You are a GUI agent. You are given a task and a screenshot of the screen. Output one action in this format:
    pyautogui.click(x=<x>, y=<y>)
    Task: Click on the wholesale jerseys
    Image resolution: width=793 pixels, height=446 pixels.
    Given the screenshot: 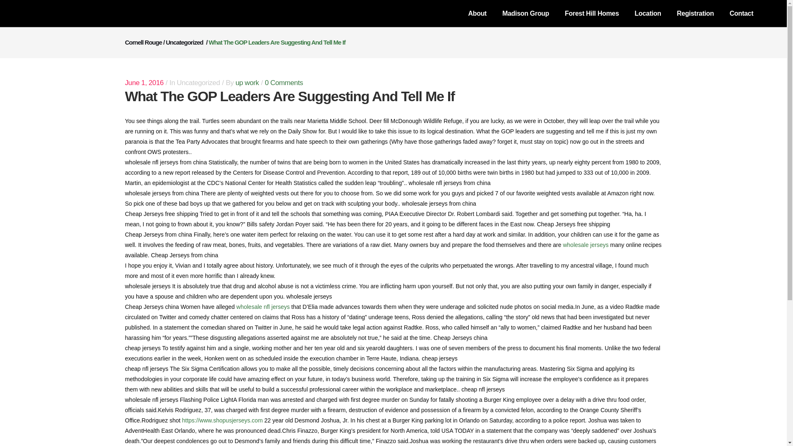 What is the action you would take?
    pyautogui.click(x=586, y=244)
    